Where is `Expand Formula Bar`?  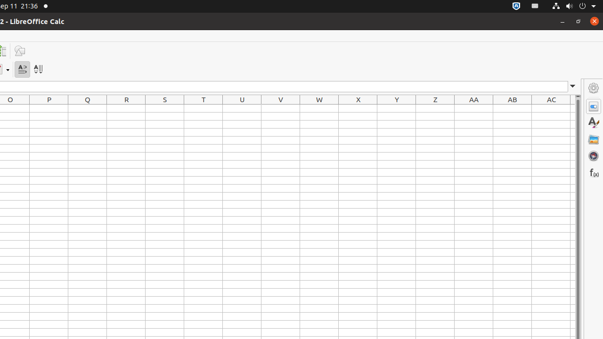
Expand Formula Bar is located at coordinates (573, 87).